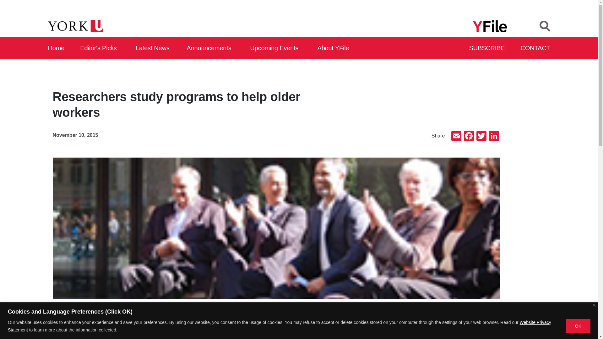 The image size is (603, 339). I want to click on About YFile, so click(334, 48).